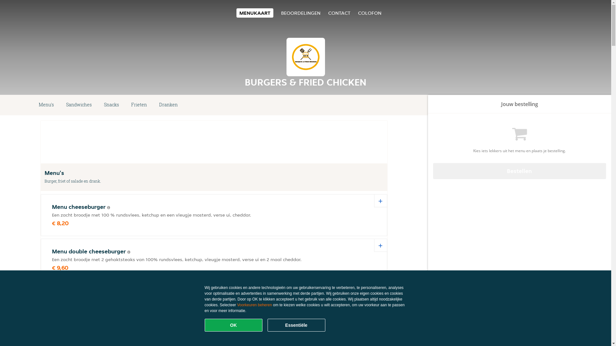 This screenshot has height=346, width=616. What do you see at coordinates (46, 105) in the screenshot?
I see `Menu's` at bounding box center [46, 105].